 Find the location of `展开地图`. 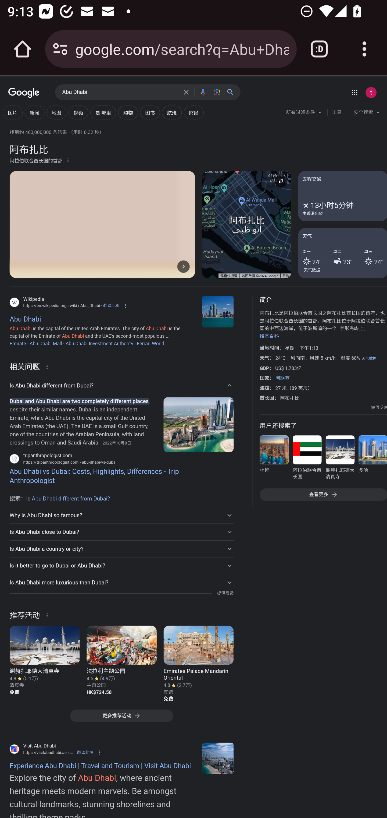

展开地图 is located at coordinates (281, 181).